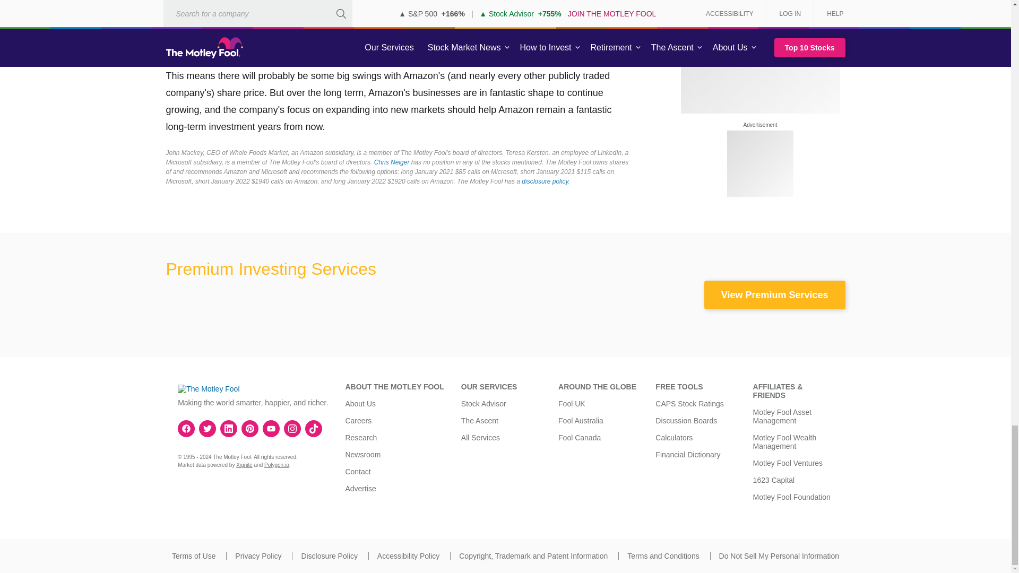 The image size is (1019, 573). I want to click on Accessibility Policy, so click(408, 556).